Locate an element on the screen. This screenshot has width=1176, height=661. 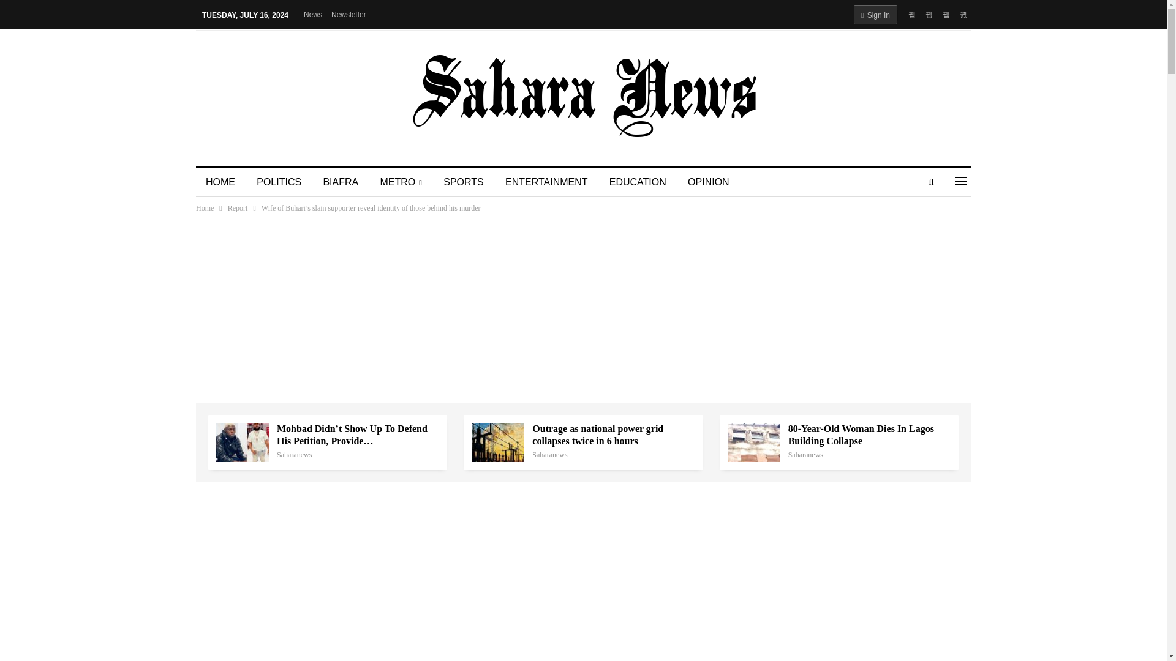
ENTERTAINMENT is located at coordinates (546, 182).